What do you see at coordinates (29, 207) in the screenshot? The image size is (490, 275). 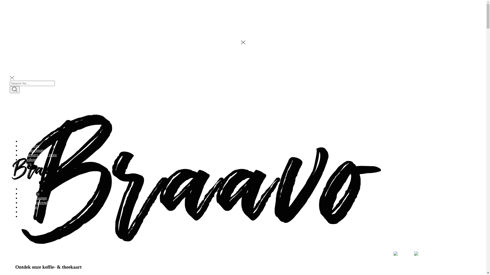 I see `workshops` at bounding box center [29, 207].